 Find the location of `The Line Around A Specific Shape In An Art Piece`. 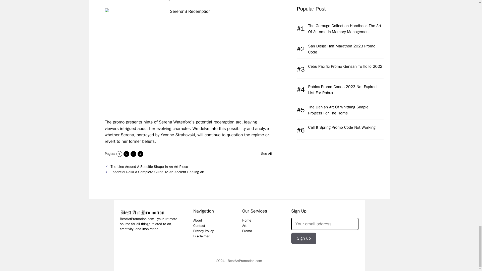

The Line Around A Specific Shape In An Art Piece is located at coordinates (149, 166).